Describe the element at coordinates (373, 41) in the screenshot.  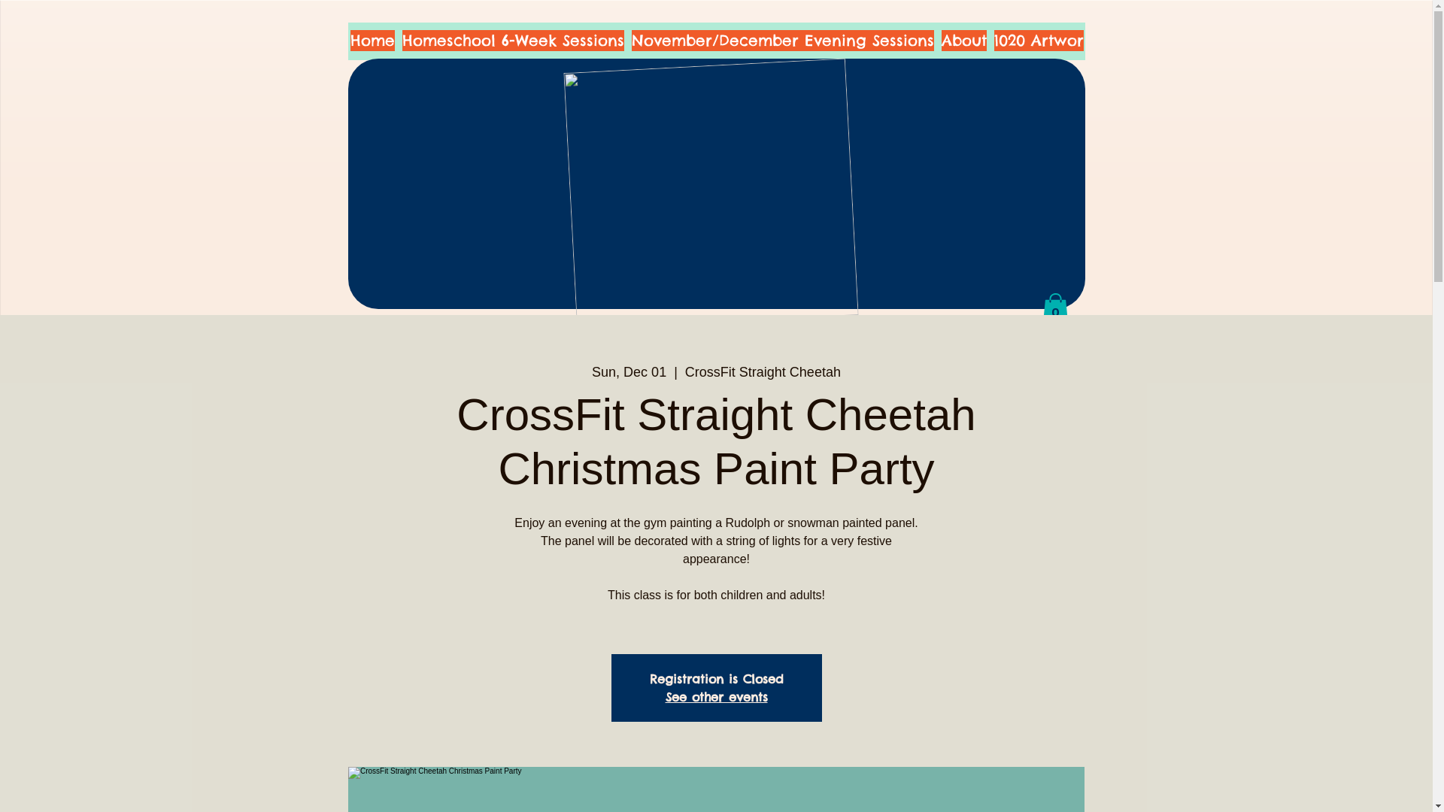
I see `Home` at that location.